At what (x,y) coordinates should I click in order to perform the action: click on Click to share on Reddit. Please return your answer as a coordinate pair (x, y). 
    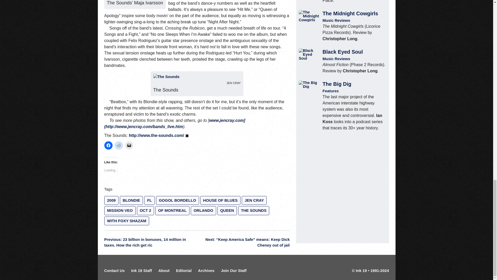
    Looking at the image, I should click on (119, 145).